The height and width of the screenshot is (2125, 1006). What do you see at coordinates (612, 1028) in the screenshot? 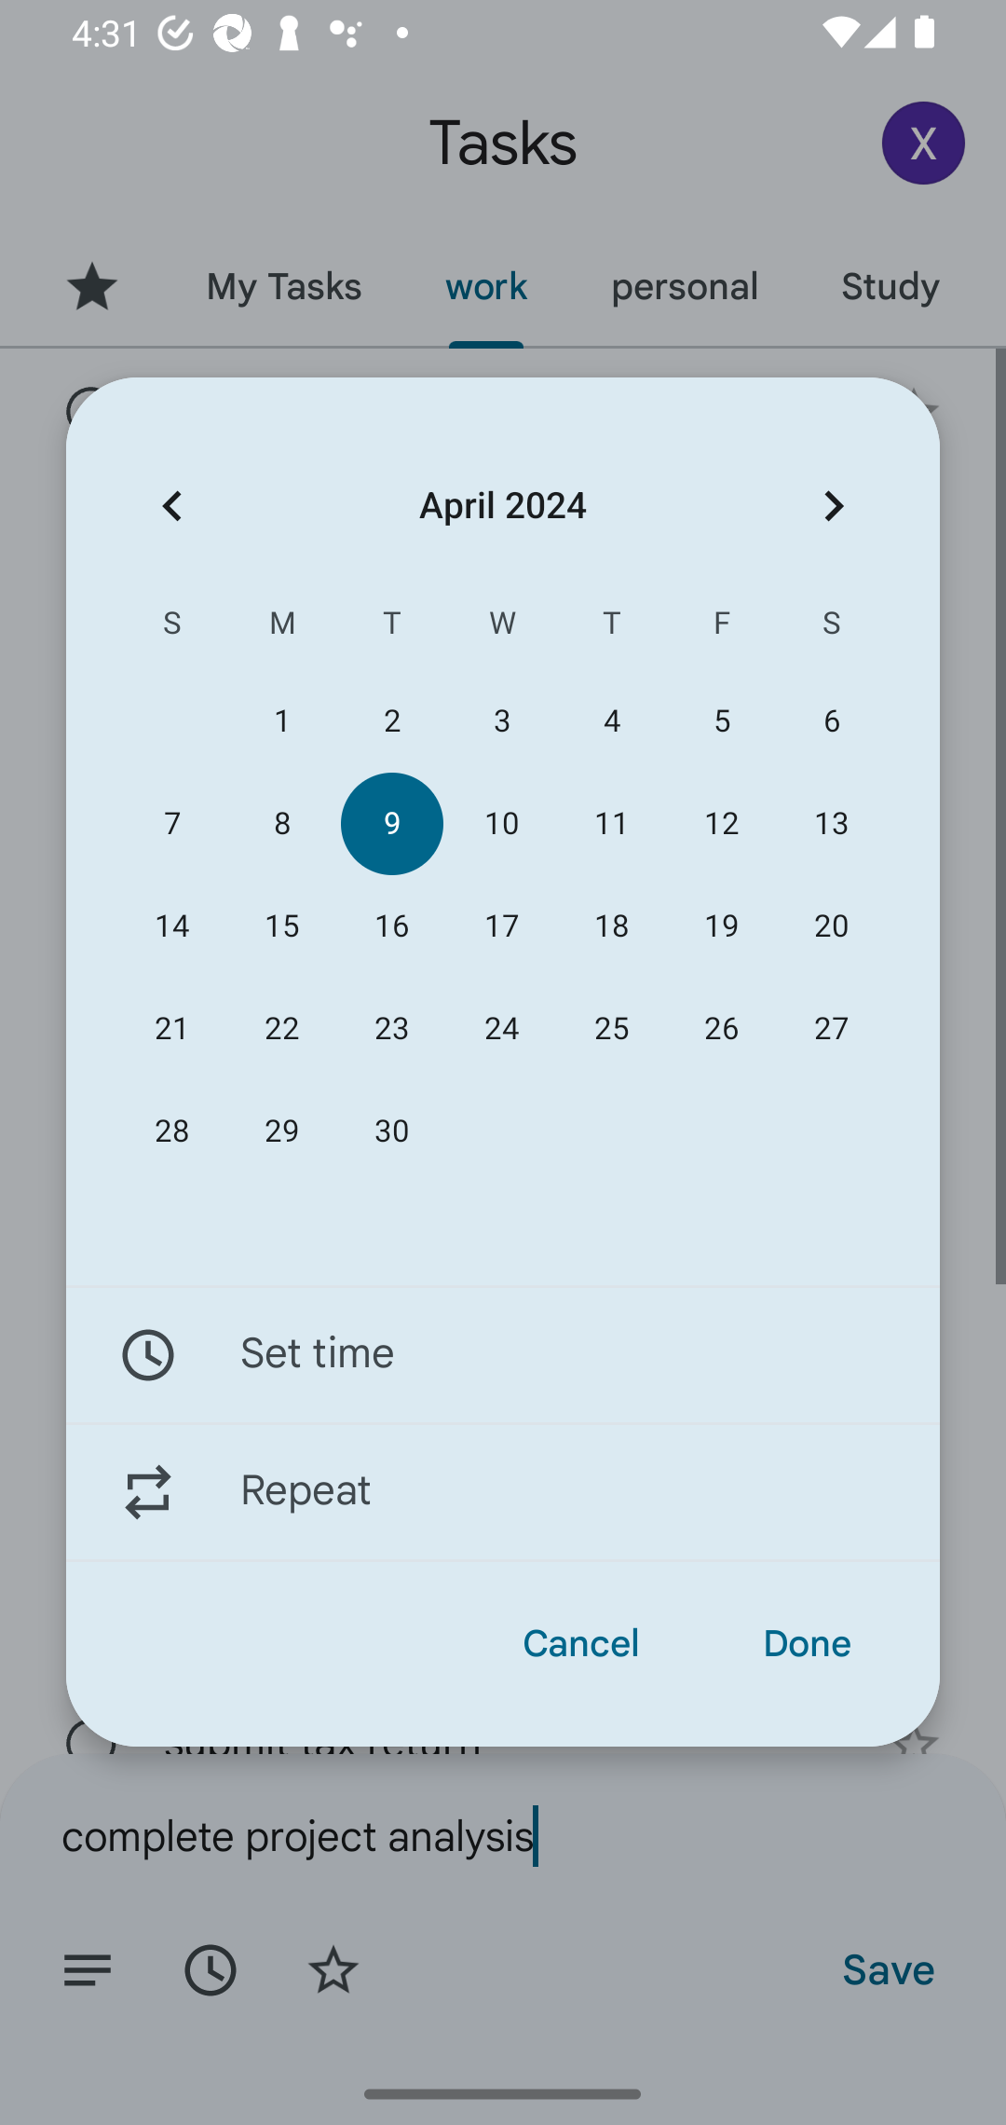
I see `25 25 April 2024` at bounding box center [612, 1028].